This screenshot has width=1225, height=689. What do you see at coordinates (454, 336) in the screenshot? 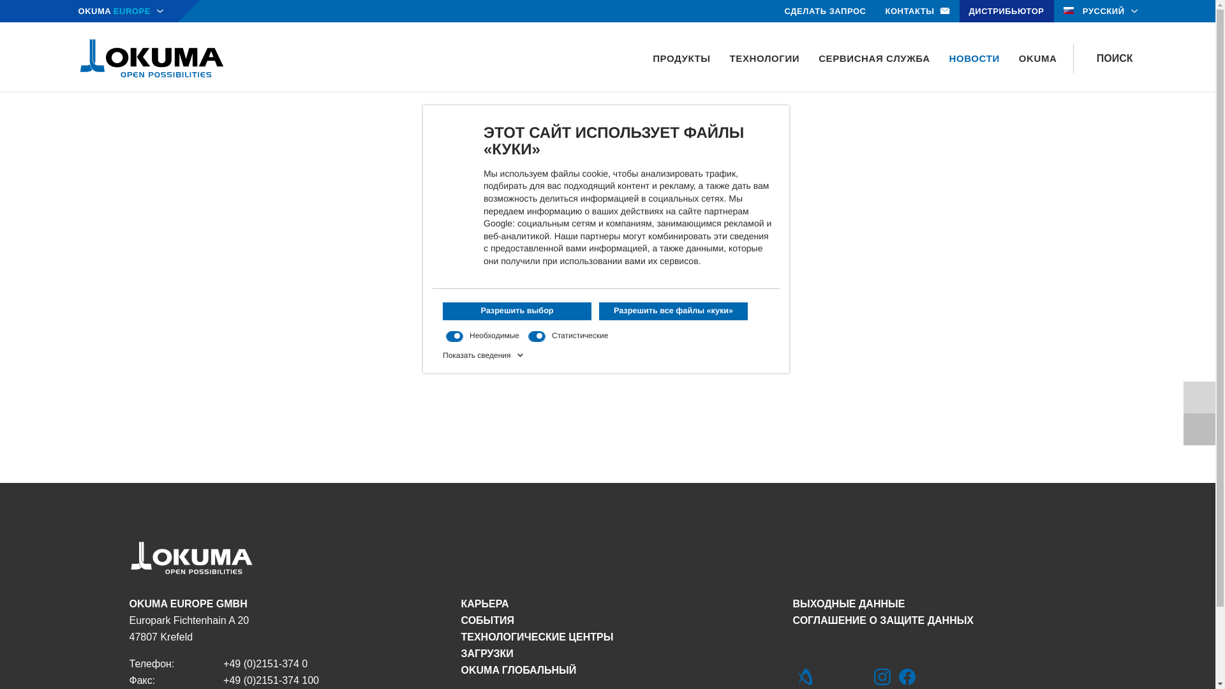
I see `on` at bounding box center [454, 336].